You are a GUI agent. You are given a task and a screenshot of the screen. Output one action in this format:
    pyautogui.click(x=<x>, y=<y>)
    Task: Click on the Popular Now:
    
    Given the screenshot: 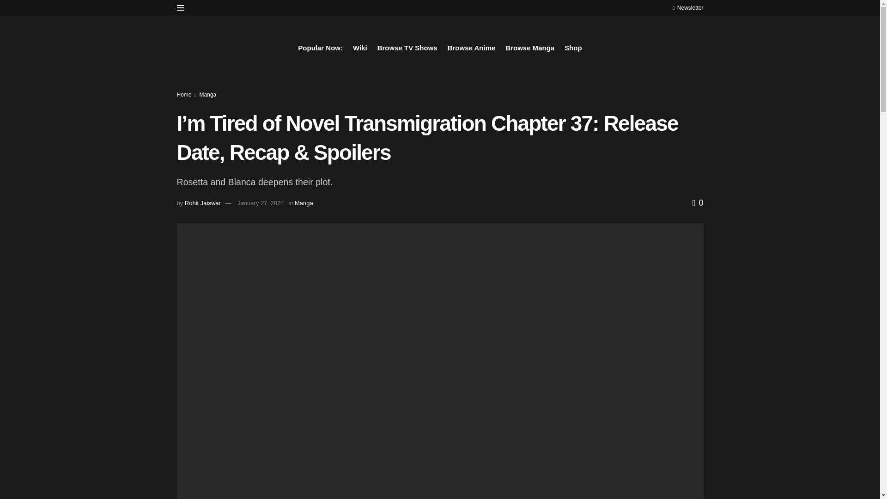 What is the action you would take?
    pyautogui.click(x=320, y=48)
    